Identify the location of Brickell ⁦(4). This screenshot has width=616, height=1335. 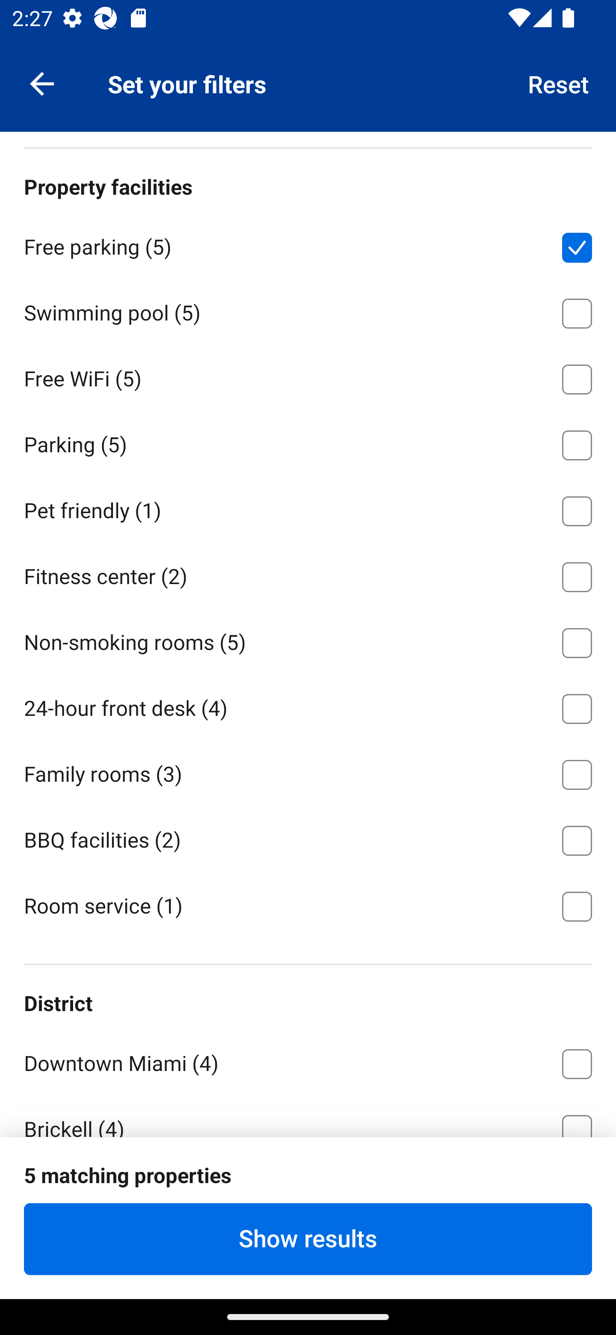
(308, 1116).